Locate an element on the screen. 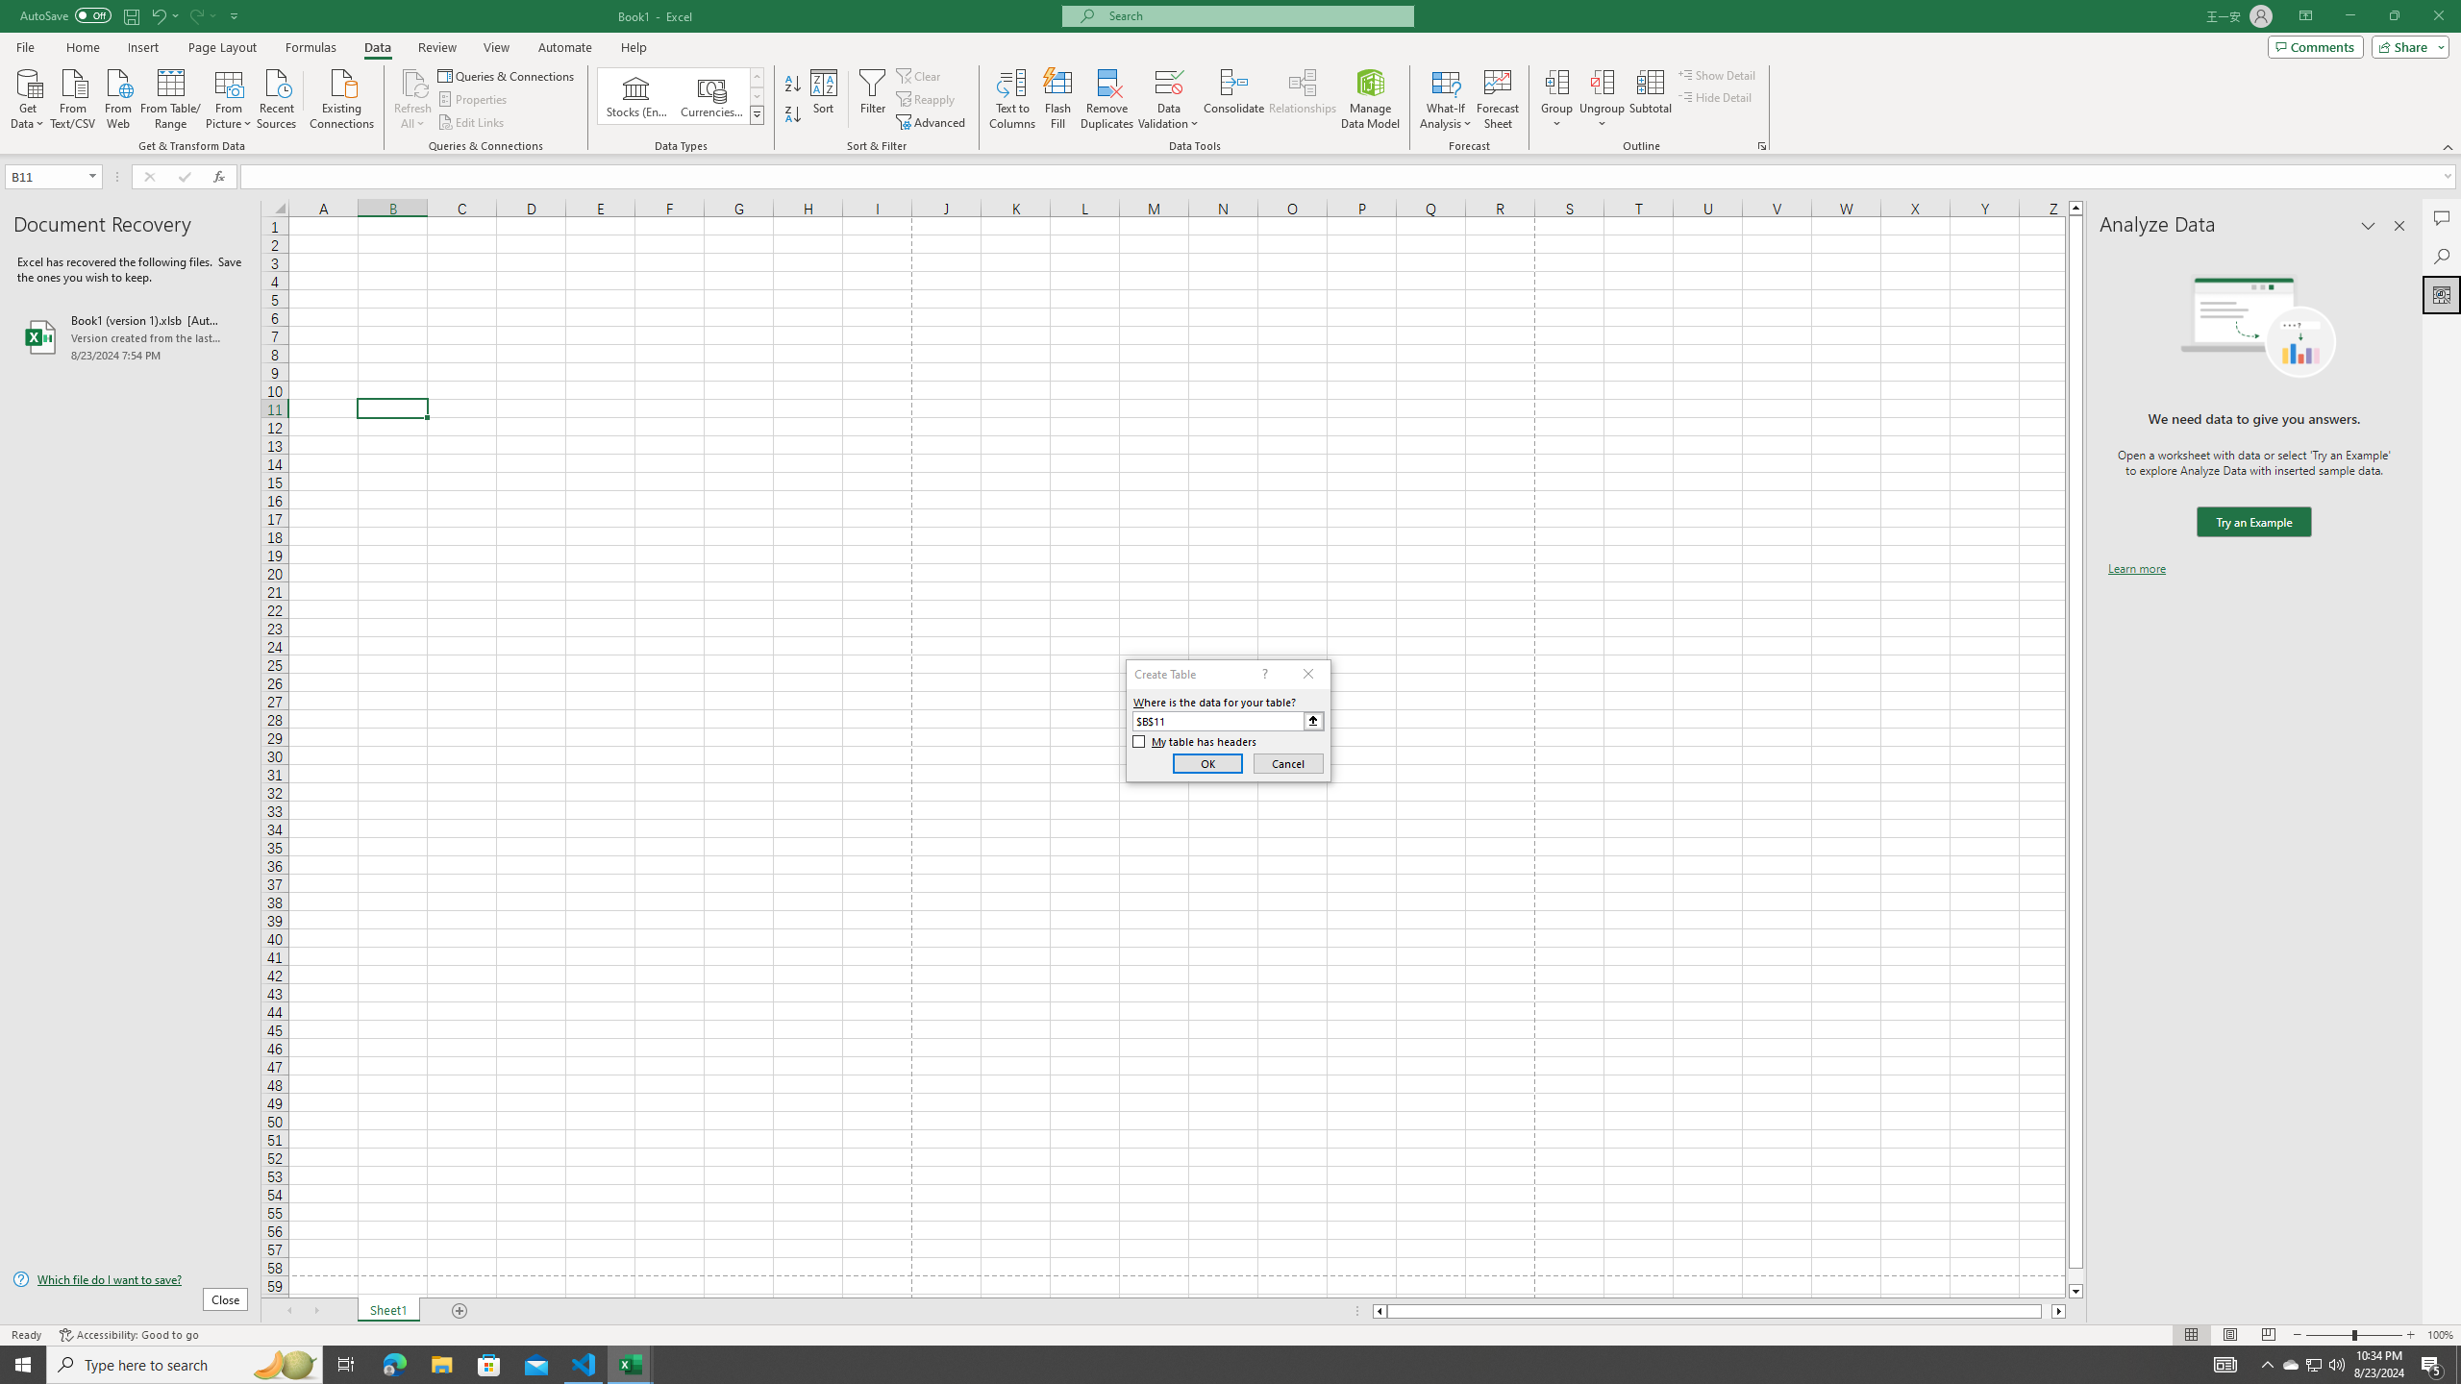 This screenshot has width=2461, height=1384. Formula Bar is located at coordinates (1351, 177).